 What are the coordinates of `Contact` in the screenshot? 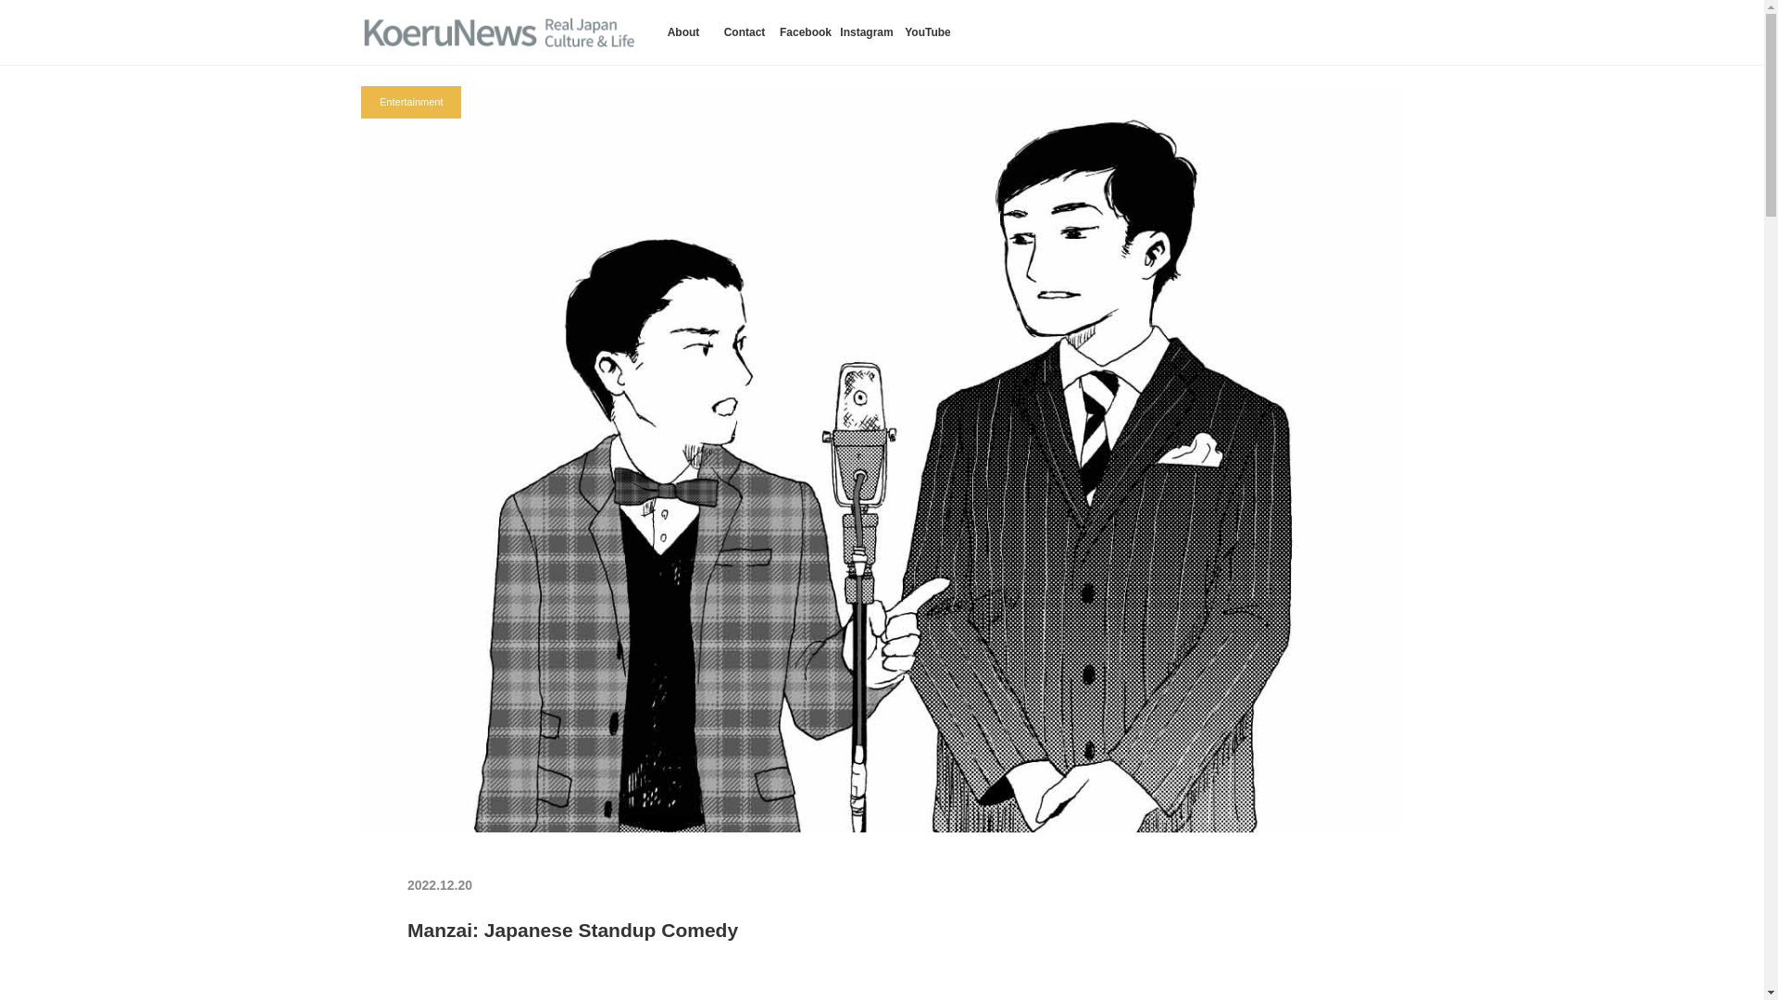 It's located at (745, 32).